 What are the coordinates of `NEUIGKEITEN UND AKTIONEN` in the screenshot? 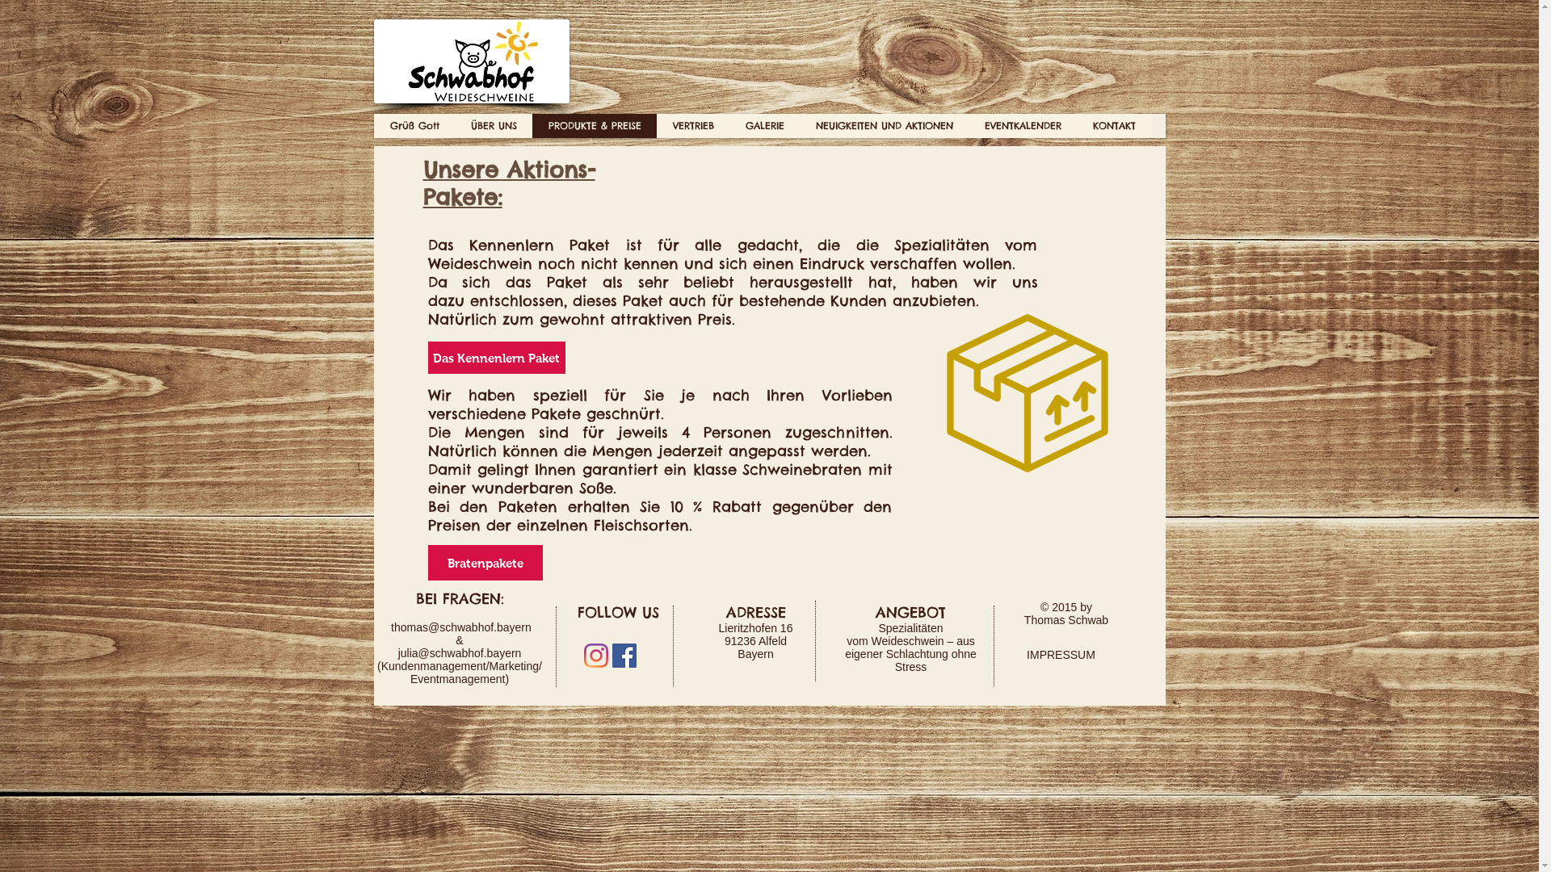 It's located at (884, 126).